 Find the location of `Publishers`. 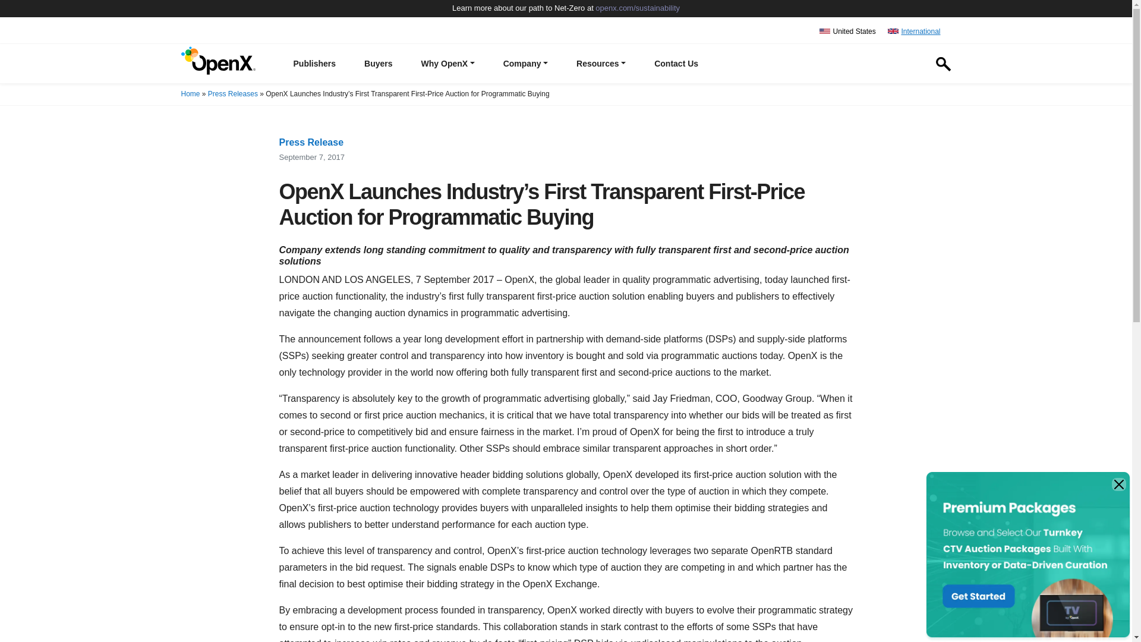

Publishers is located at coordinates (315, 64).